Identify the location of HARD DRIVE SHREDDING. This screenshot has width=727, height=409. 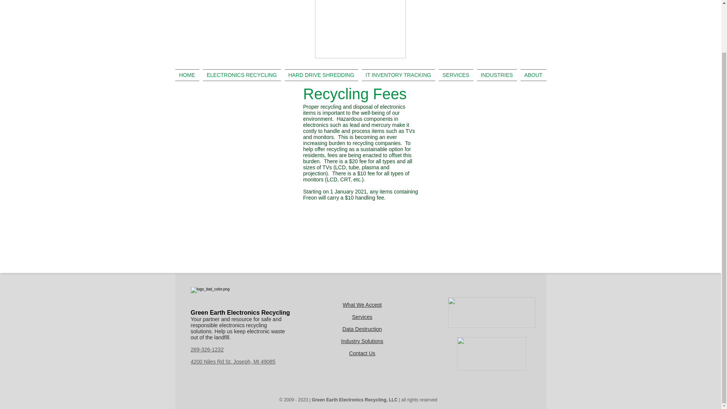
(321, 75).